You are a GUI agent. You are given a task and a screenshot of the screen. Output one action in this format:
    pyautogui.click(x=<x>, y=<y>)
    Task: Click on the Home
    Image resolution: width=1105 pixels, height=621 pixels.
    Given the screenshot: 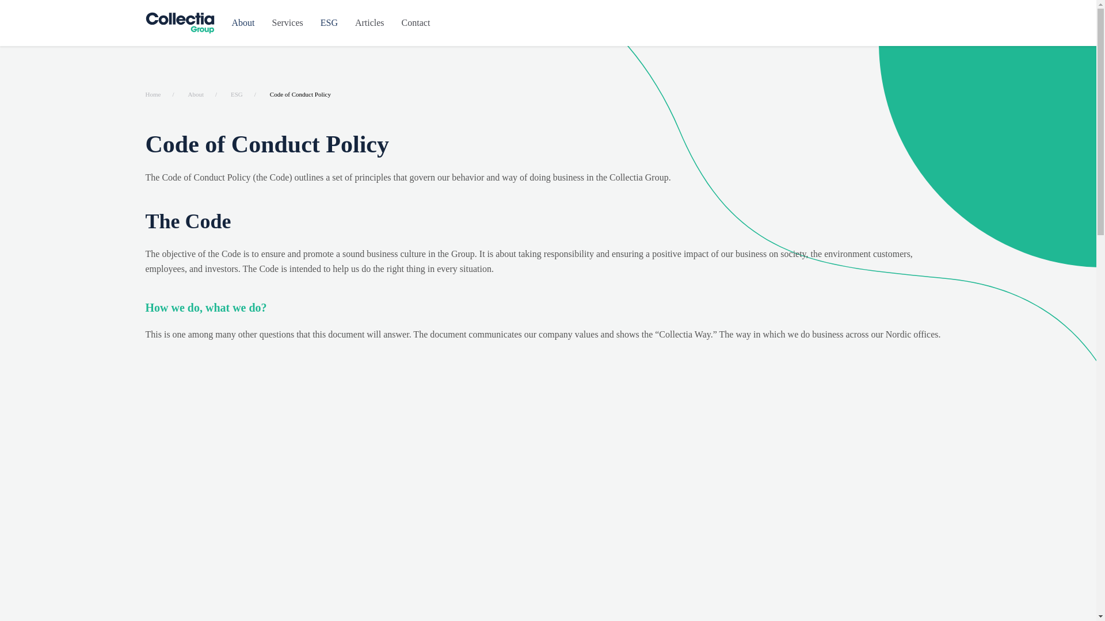 What is the action you would take?
    pyautogui.click(x=152, y=94)
    